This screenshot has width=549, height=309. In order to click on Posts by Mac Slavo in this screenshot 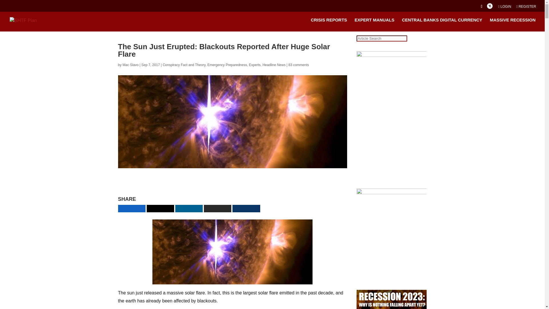, I will do `click(130, 65)`.